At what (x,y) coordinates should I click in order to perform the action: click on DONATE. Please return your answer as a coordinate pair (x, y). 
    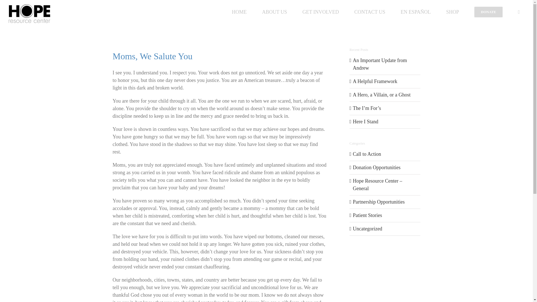
    Looking at the image, I should click on (488, 12).